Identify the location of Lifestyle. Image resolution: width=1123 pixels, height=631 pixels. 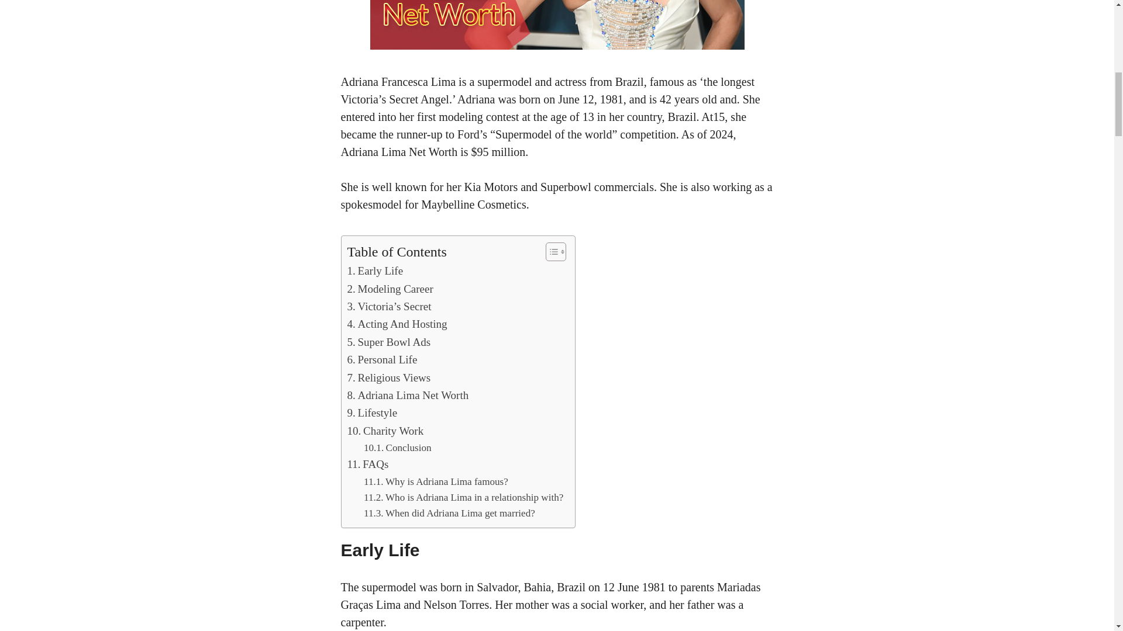
(372, 413).